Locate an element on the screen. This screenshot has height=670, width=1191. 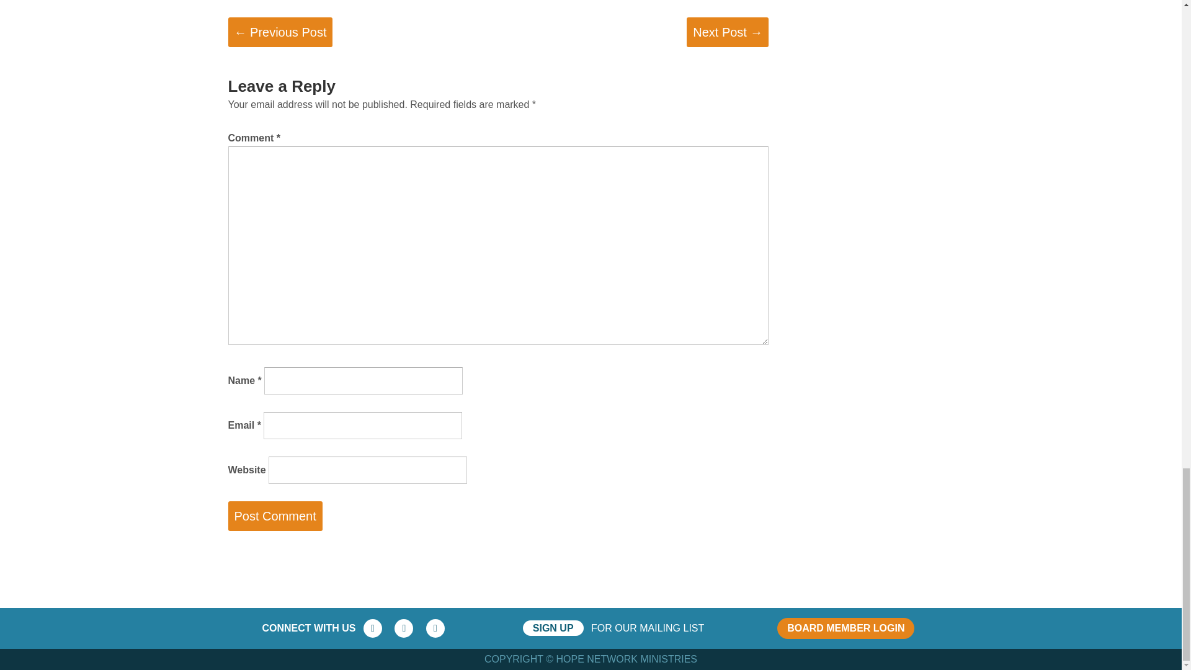
Post Comment is located at coordinates (275, 516).